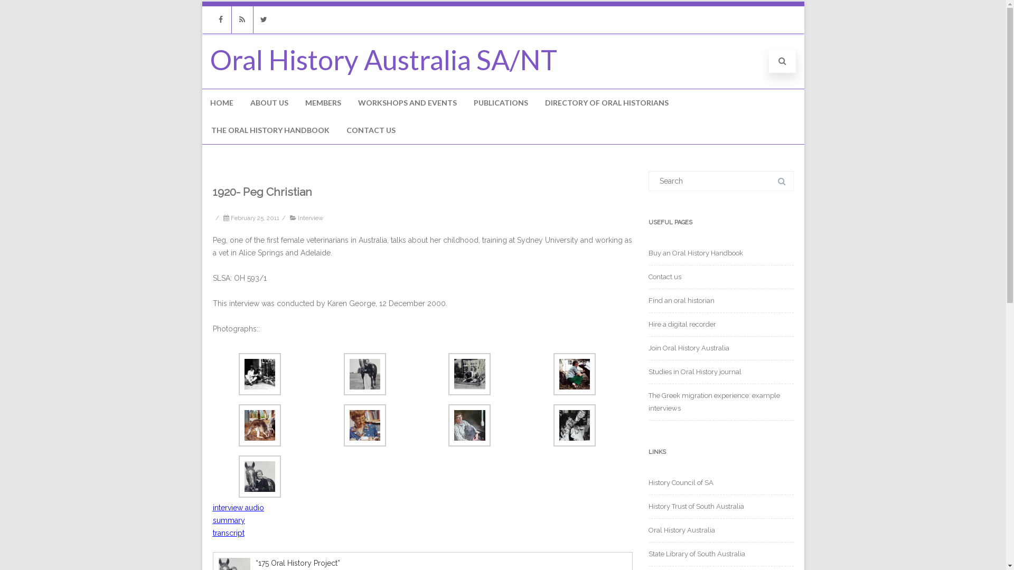  I want to click on HOME, so click(221, 103).